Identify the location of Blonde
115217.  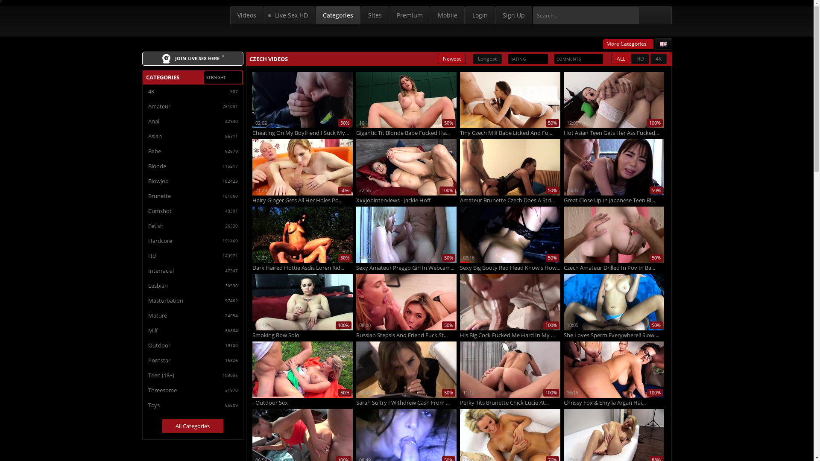
(193, 166).